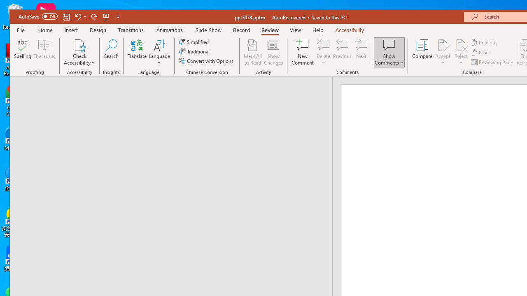 This screenshot has height=296, width=527. What do you see at coordinates (45, 30) in the screenshot?
I see `Home` at bounding box center [45, 30].